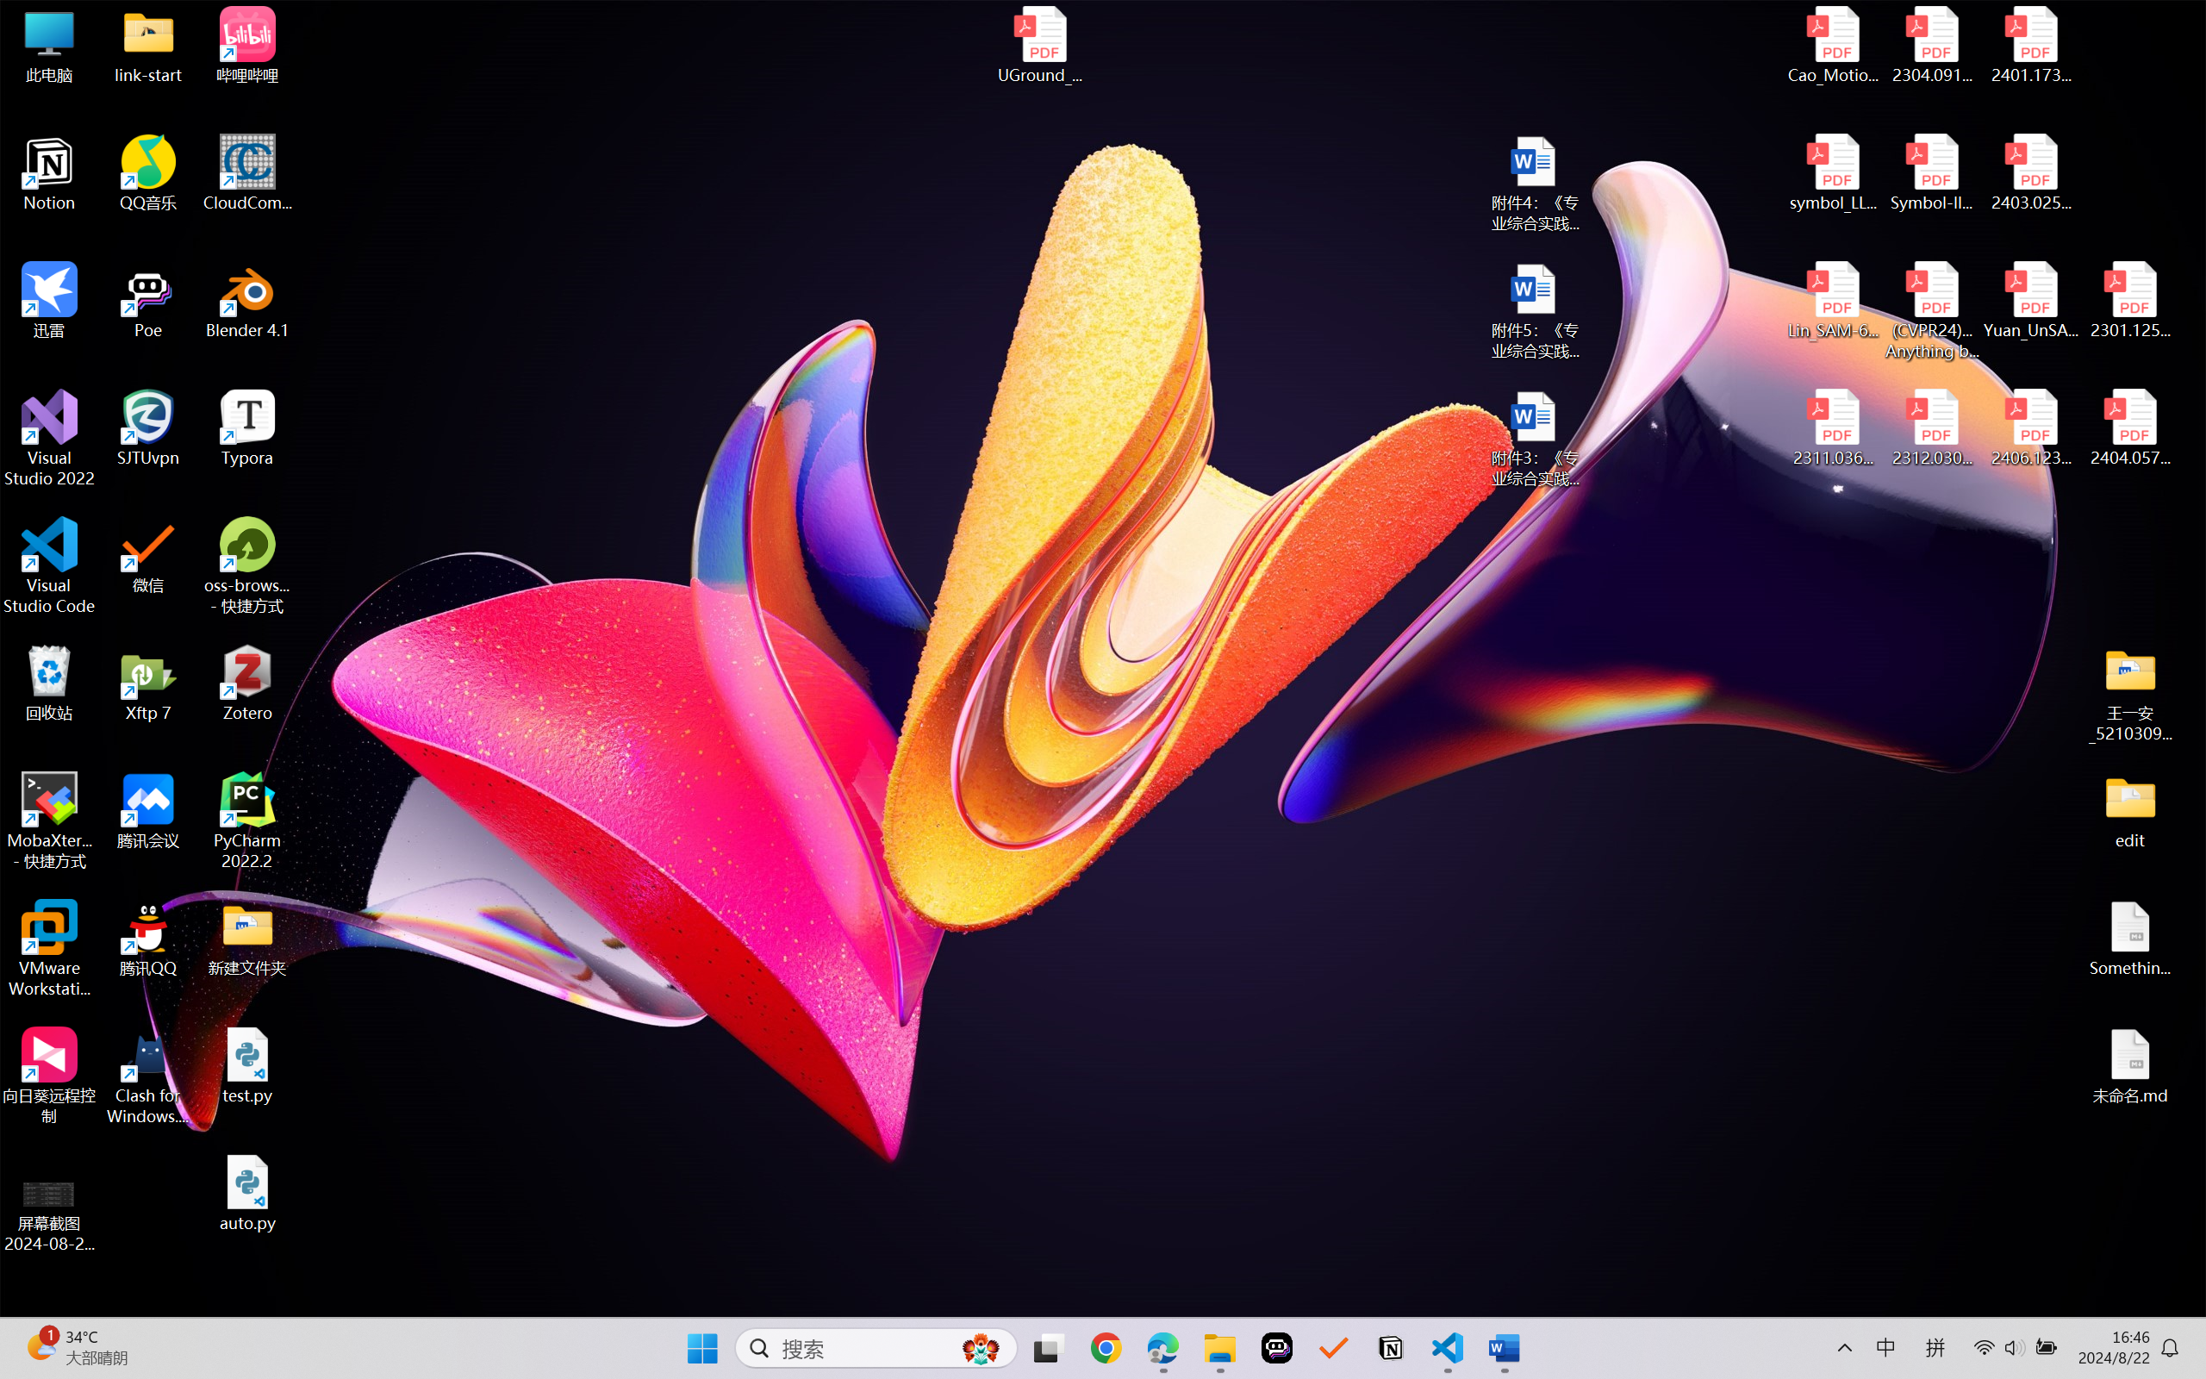 This screenshot has width=2206, height=1379. What do you see at coordinates (50, 439) in the screenshot?
I see `Visual Studio 2022` at bounding box center [50, 439].